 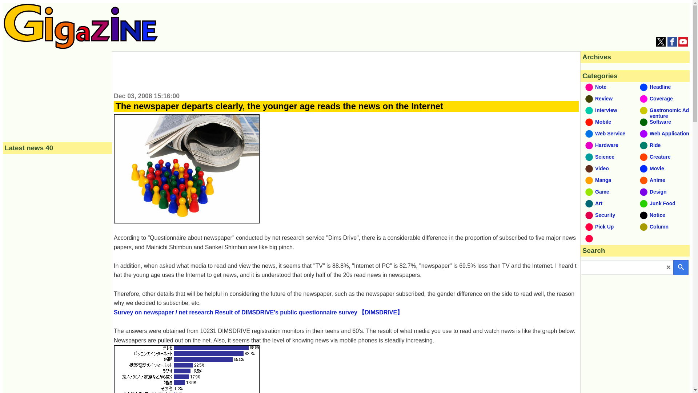 I want to click on Review, so click(x=608, y=100).